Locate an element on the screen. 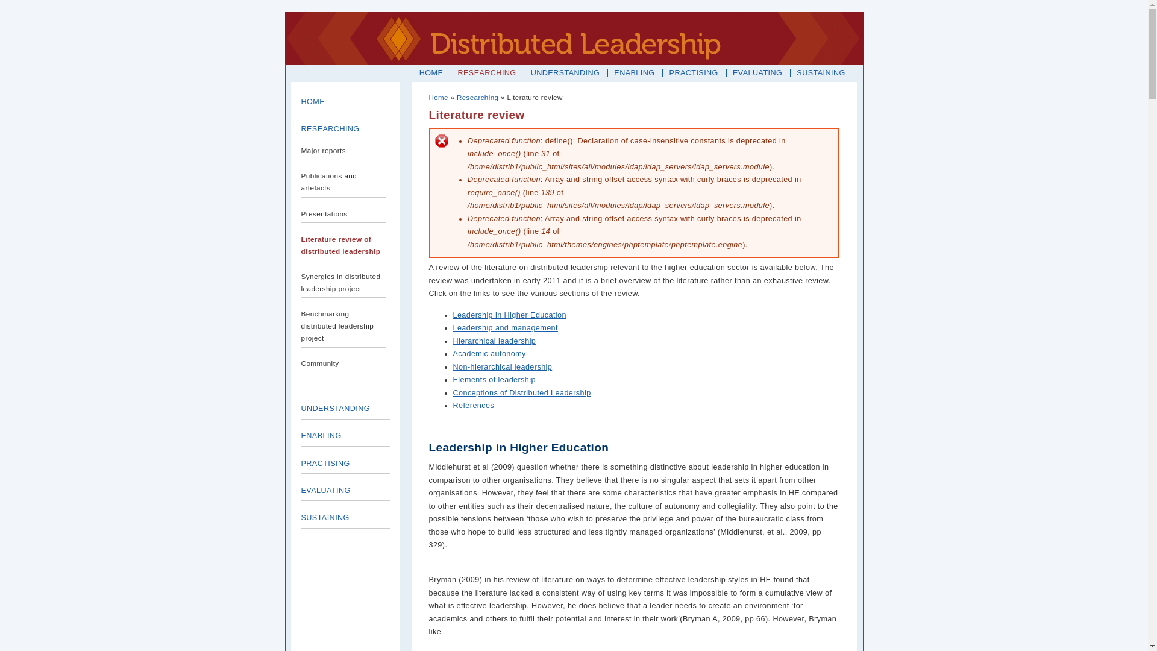 The image size is (1157, 651). ENABLING is located at coordinates (322, 436).